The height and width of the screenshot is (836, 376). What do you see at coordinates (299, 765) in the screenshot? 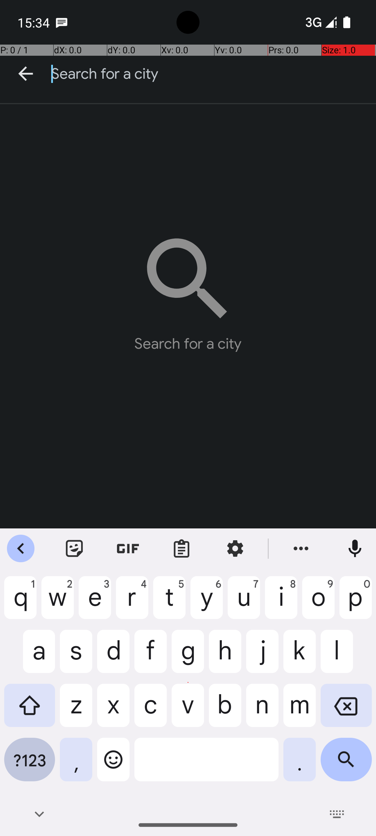
I see `.` at bounding box center [299, 765].